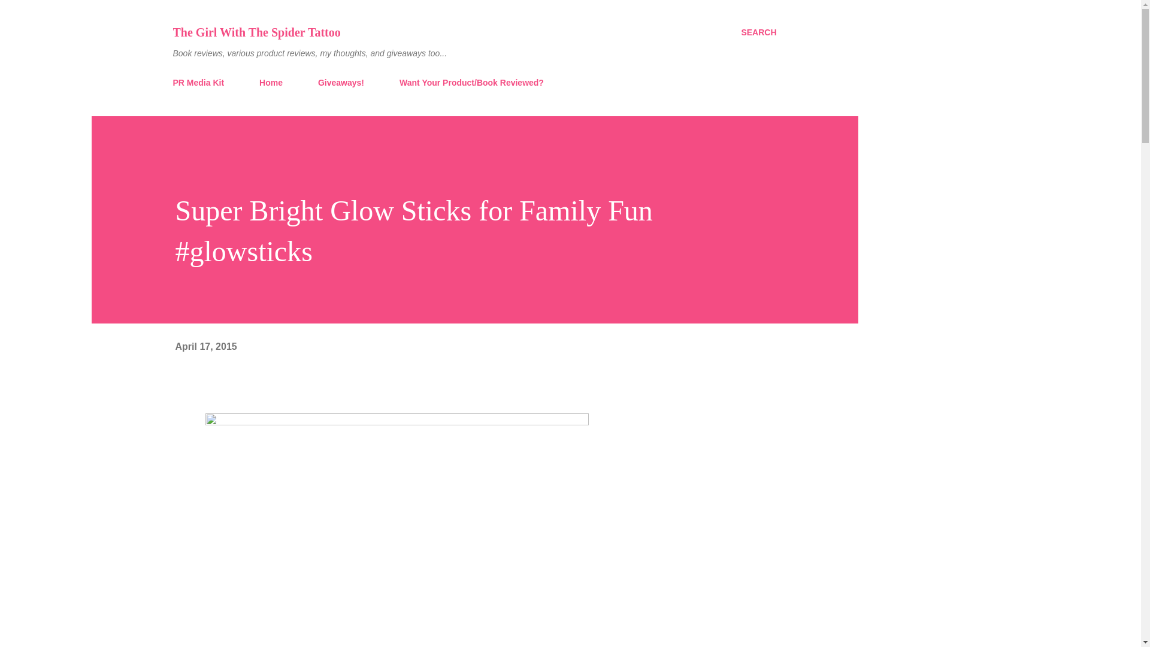 This screenshot has height=647, width=1150. What do you see at coordinates (271, 82) in the screenshot?
I see `Home` at bounding box center [271, 82].